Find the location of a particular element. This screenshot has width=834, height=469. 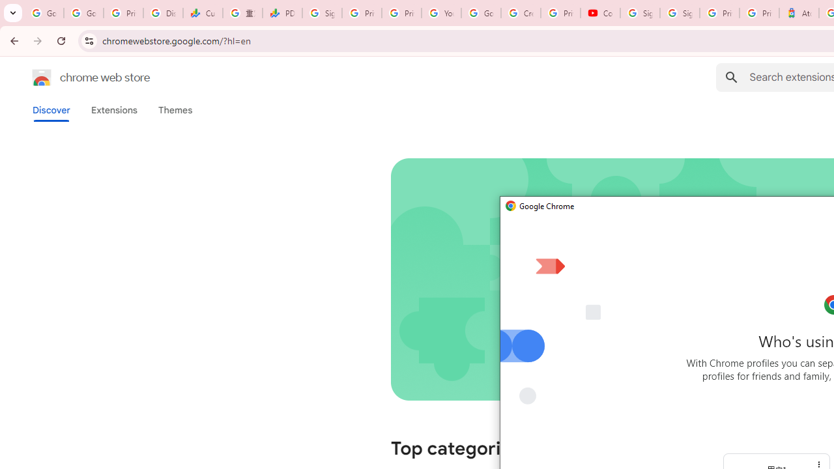

YouTube is located at coordinates (440, 13).